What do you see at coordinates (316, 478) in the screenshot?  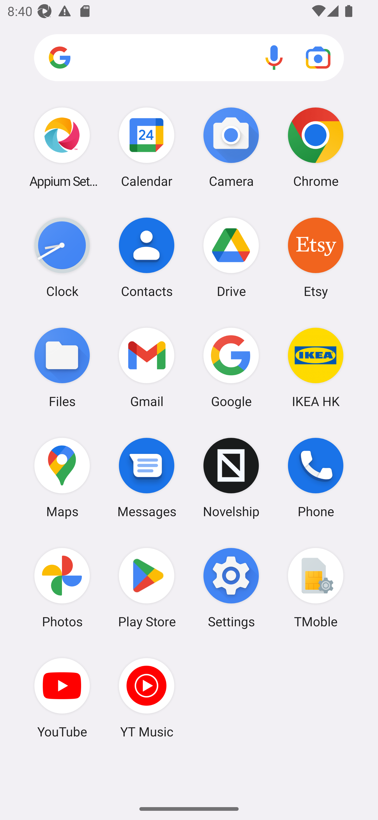 I see `Phone` at bounding box center [316, 478].